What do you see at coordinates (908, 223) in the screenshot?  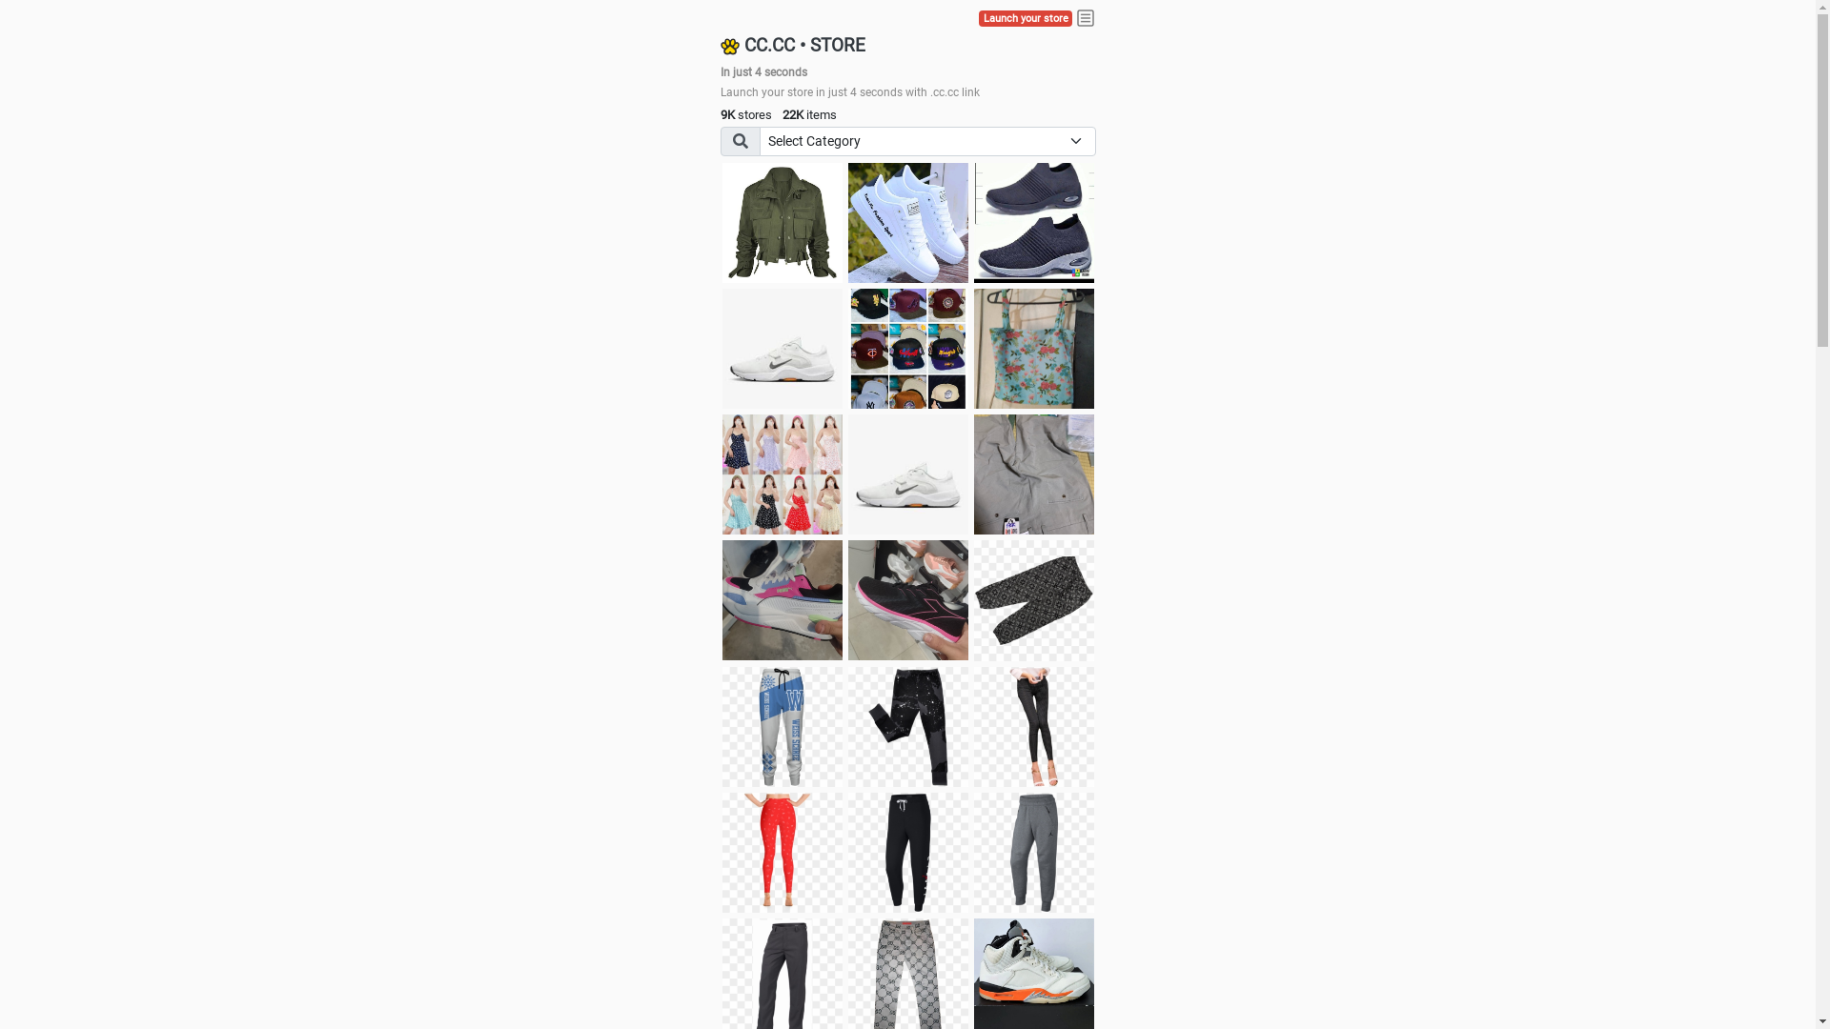 I see `white shoes` at bounding box center [908, 223].